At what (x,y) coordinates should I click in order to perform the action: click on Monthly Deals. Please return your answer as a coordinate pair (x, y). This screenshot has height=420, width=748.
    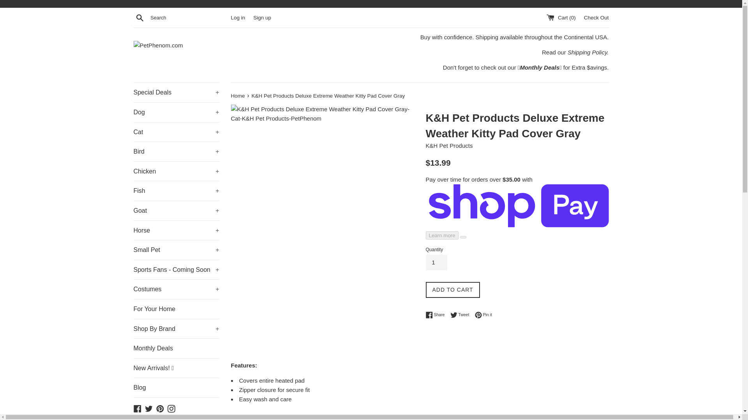
    Looking at the image, I should click on (540, 68).